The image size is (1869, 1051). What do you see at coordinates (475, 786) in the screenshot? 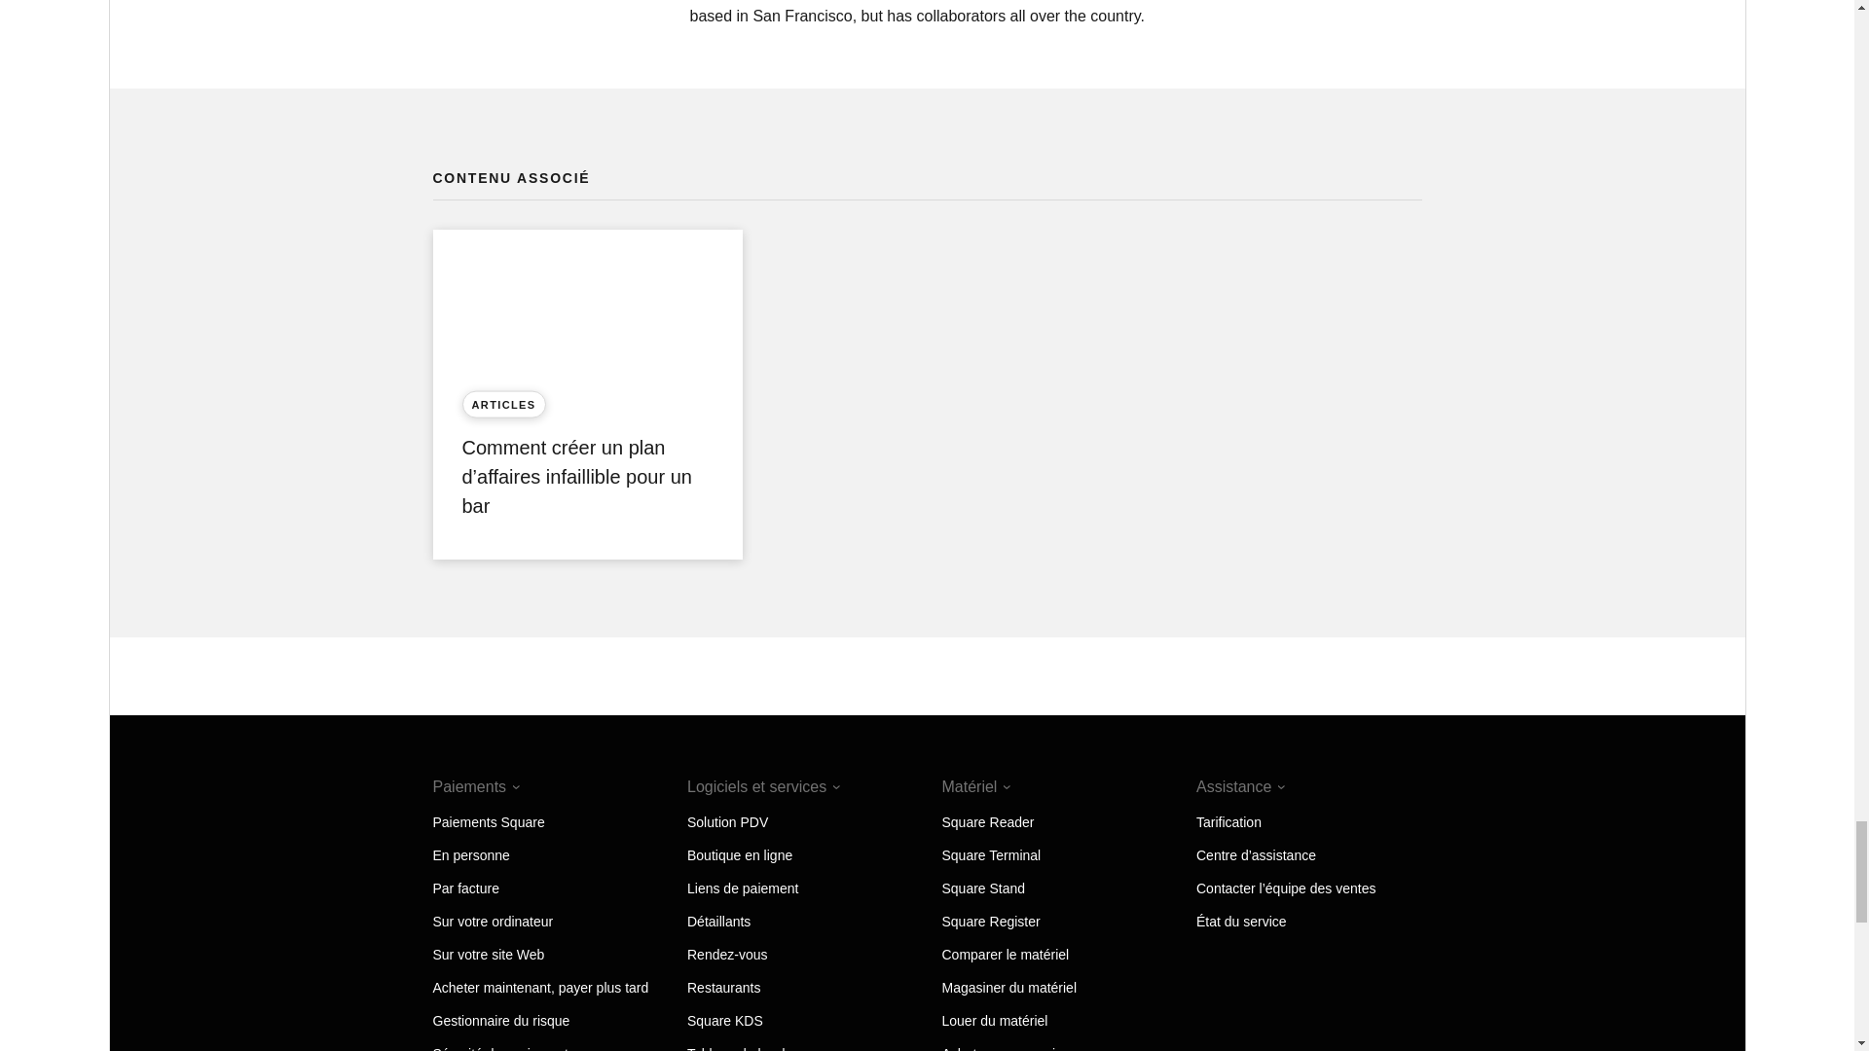
I see `Paiements` at bounding box center [475, 786].